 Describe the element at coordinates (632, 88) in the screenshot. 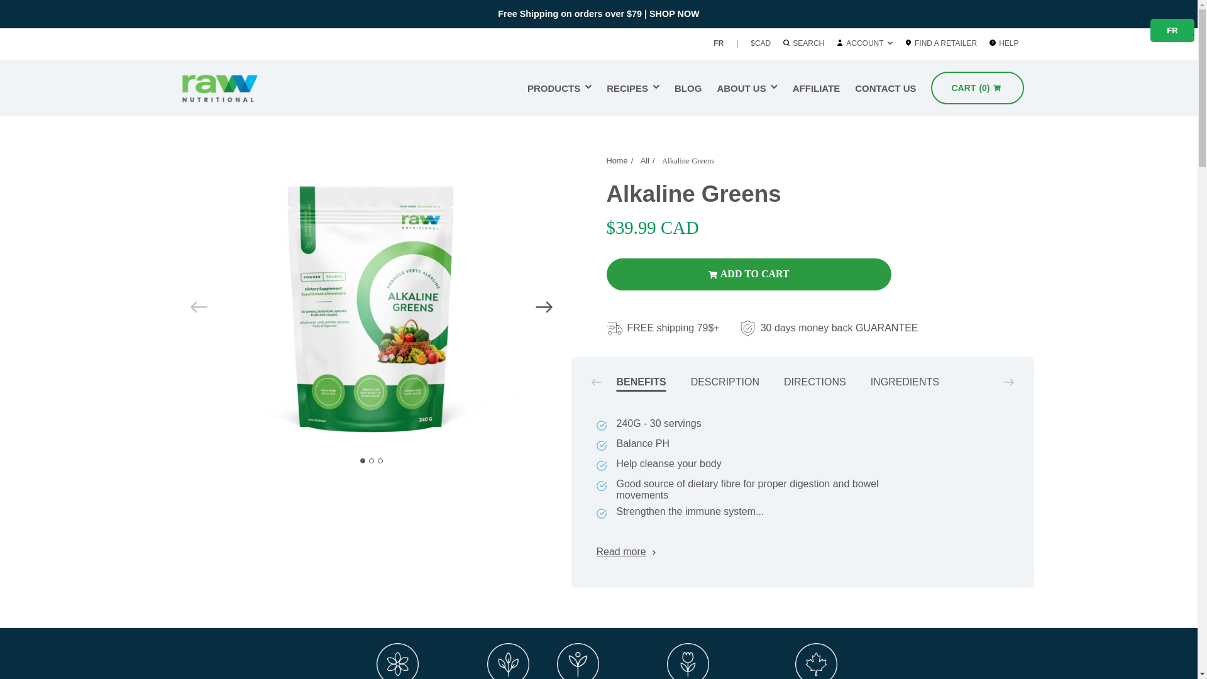

I see `EXPAND` at that location.